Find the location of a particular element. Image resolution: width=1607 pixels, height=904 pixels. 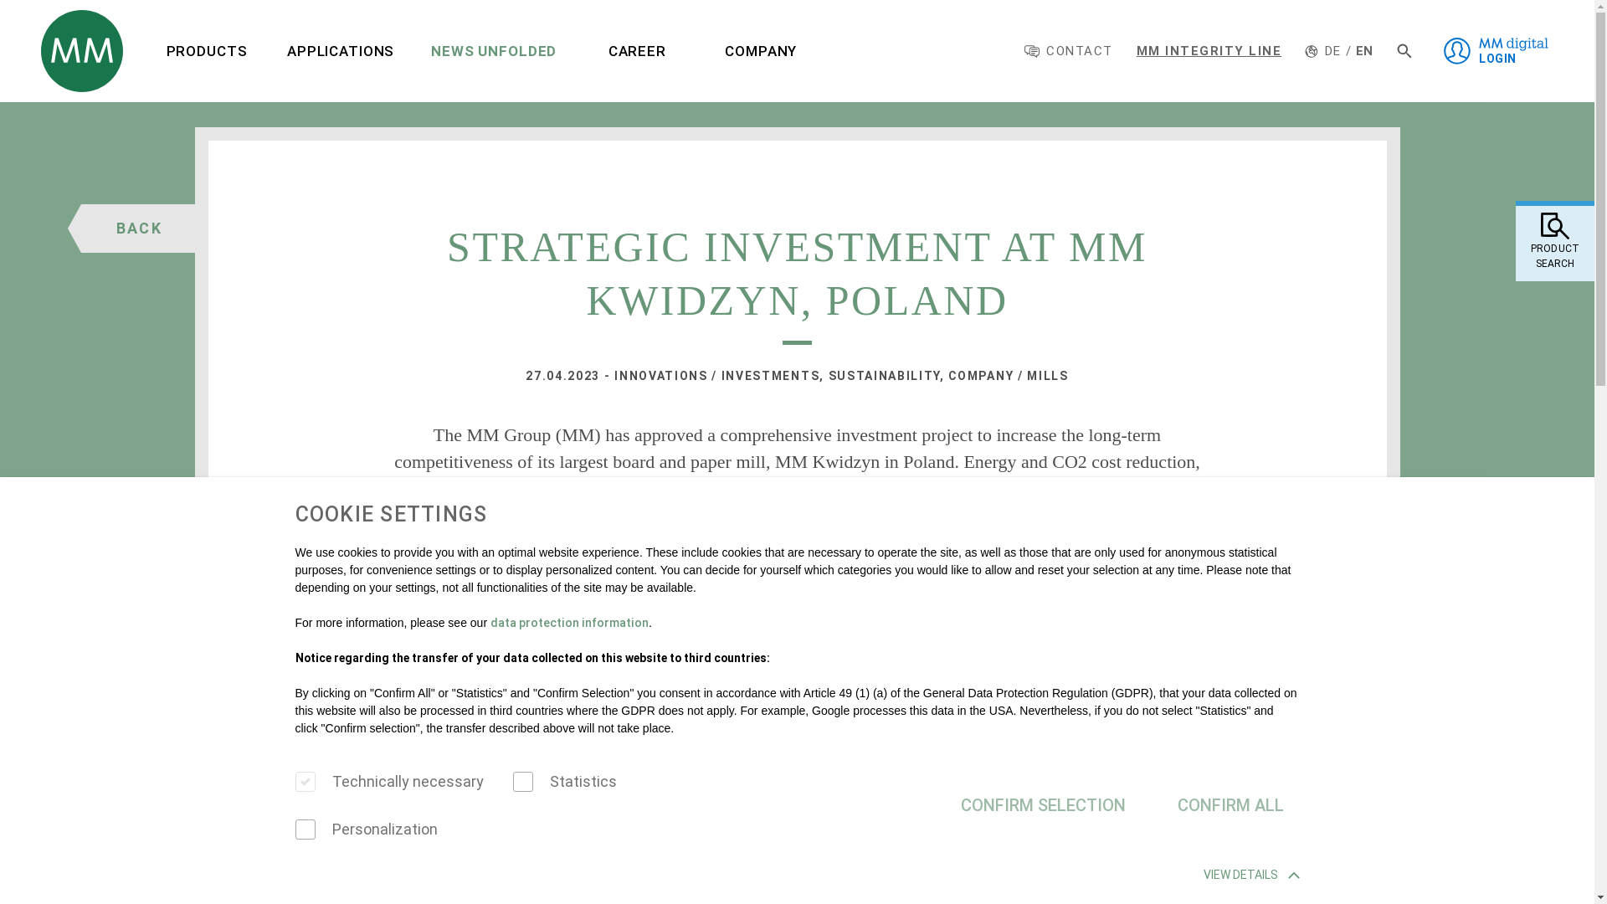

PRODUCTS is located at coordinates (206, 50).